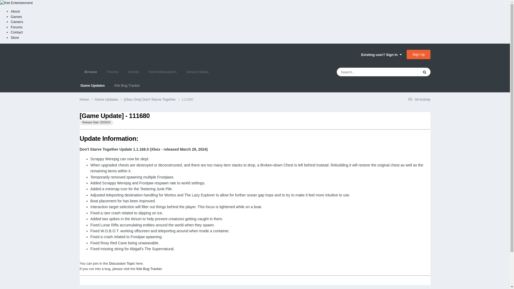 The width and height of the screenshot is (514, 289). I want to click on Store, so click(15, 37).